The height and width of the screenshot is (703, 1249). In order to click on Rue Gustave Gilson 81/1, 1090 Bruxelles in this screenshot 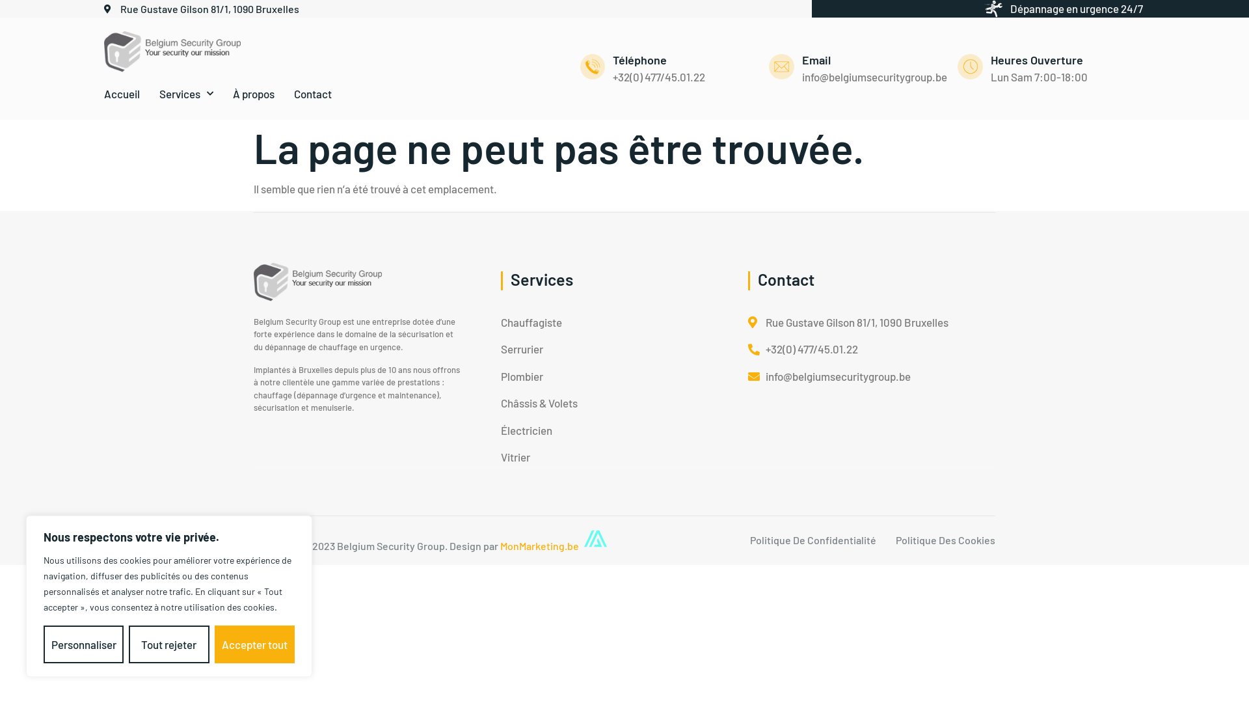, I will do `click(202, 9)`.